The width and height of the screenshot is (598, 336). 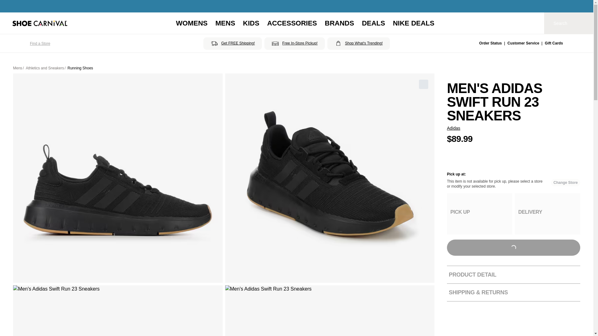 What do you see at coordinates (513, 248) in the screenshot?
I see `Loading...` at bounding box center [513, 248].